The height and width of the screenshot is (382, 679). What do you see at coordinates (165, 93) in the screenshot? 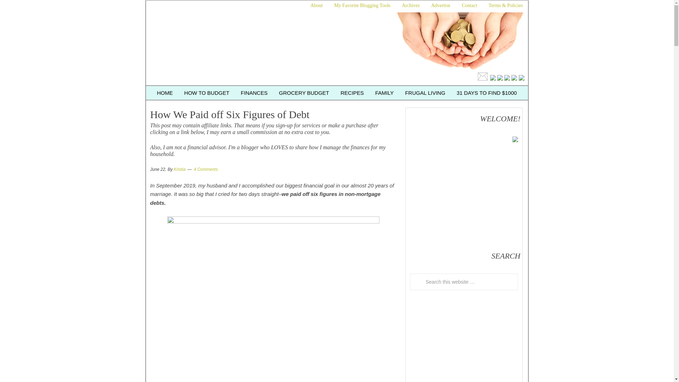
I see `HOME` at bounding box center [165, 93].